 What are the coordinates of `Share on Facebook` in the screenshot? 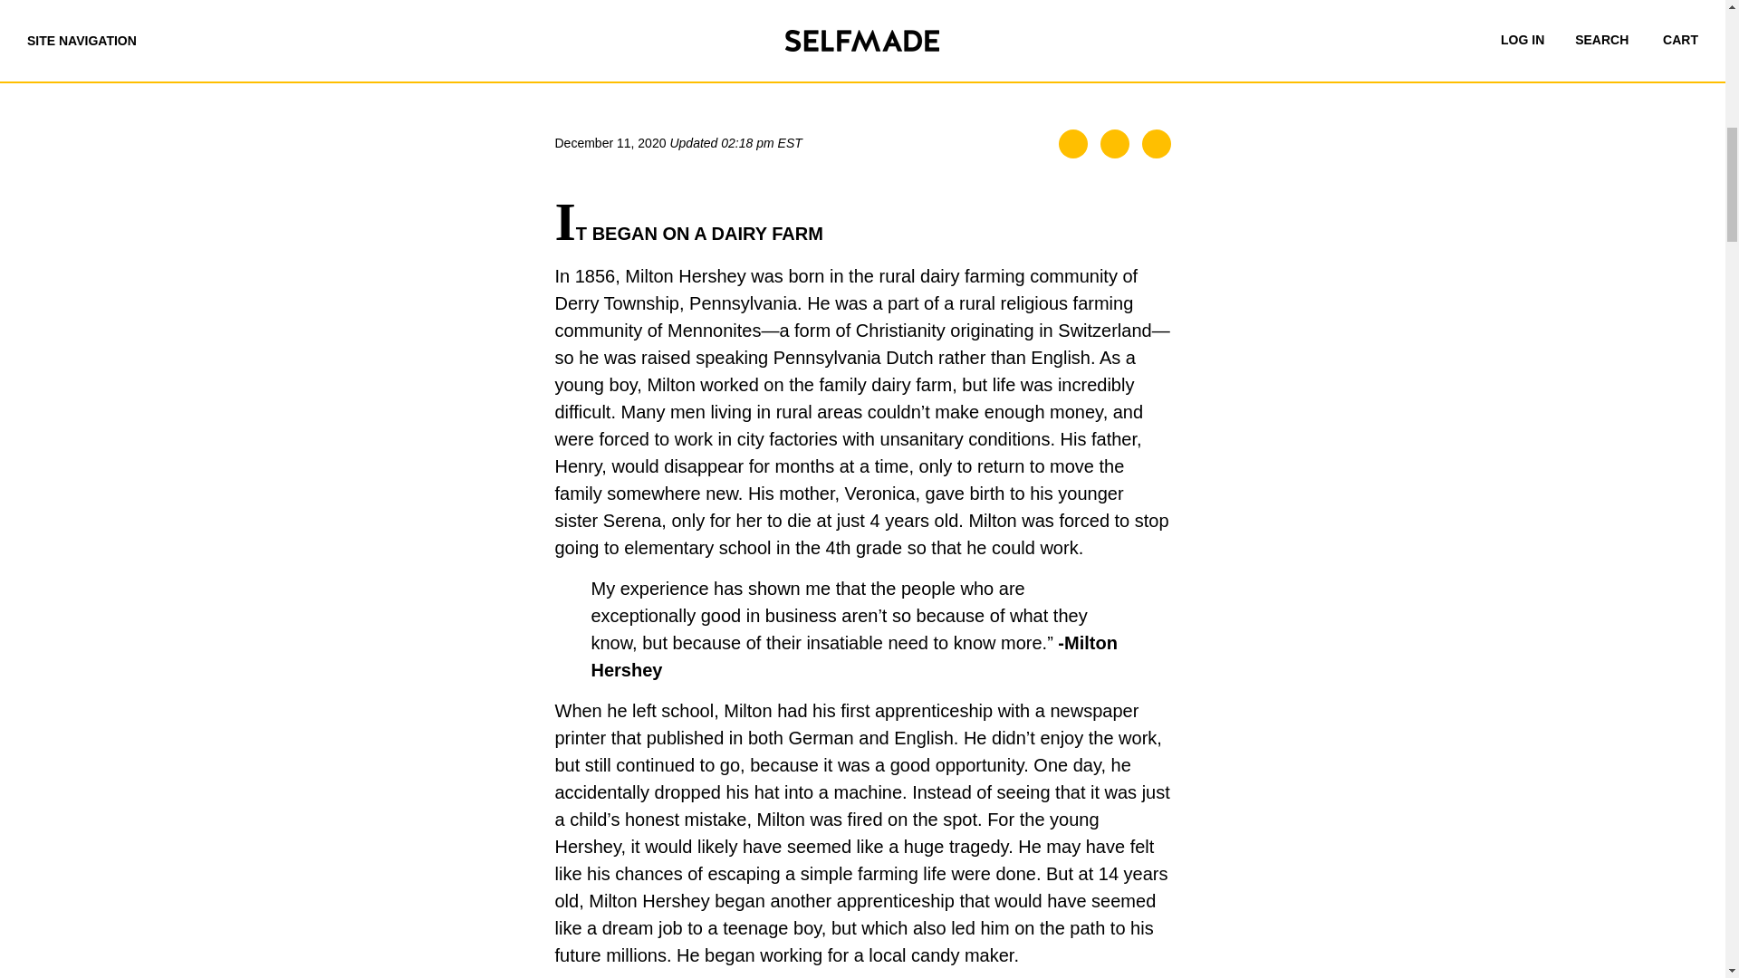 It's located at (1073, 143).